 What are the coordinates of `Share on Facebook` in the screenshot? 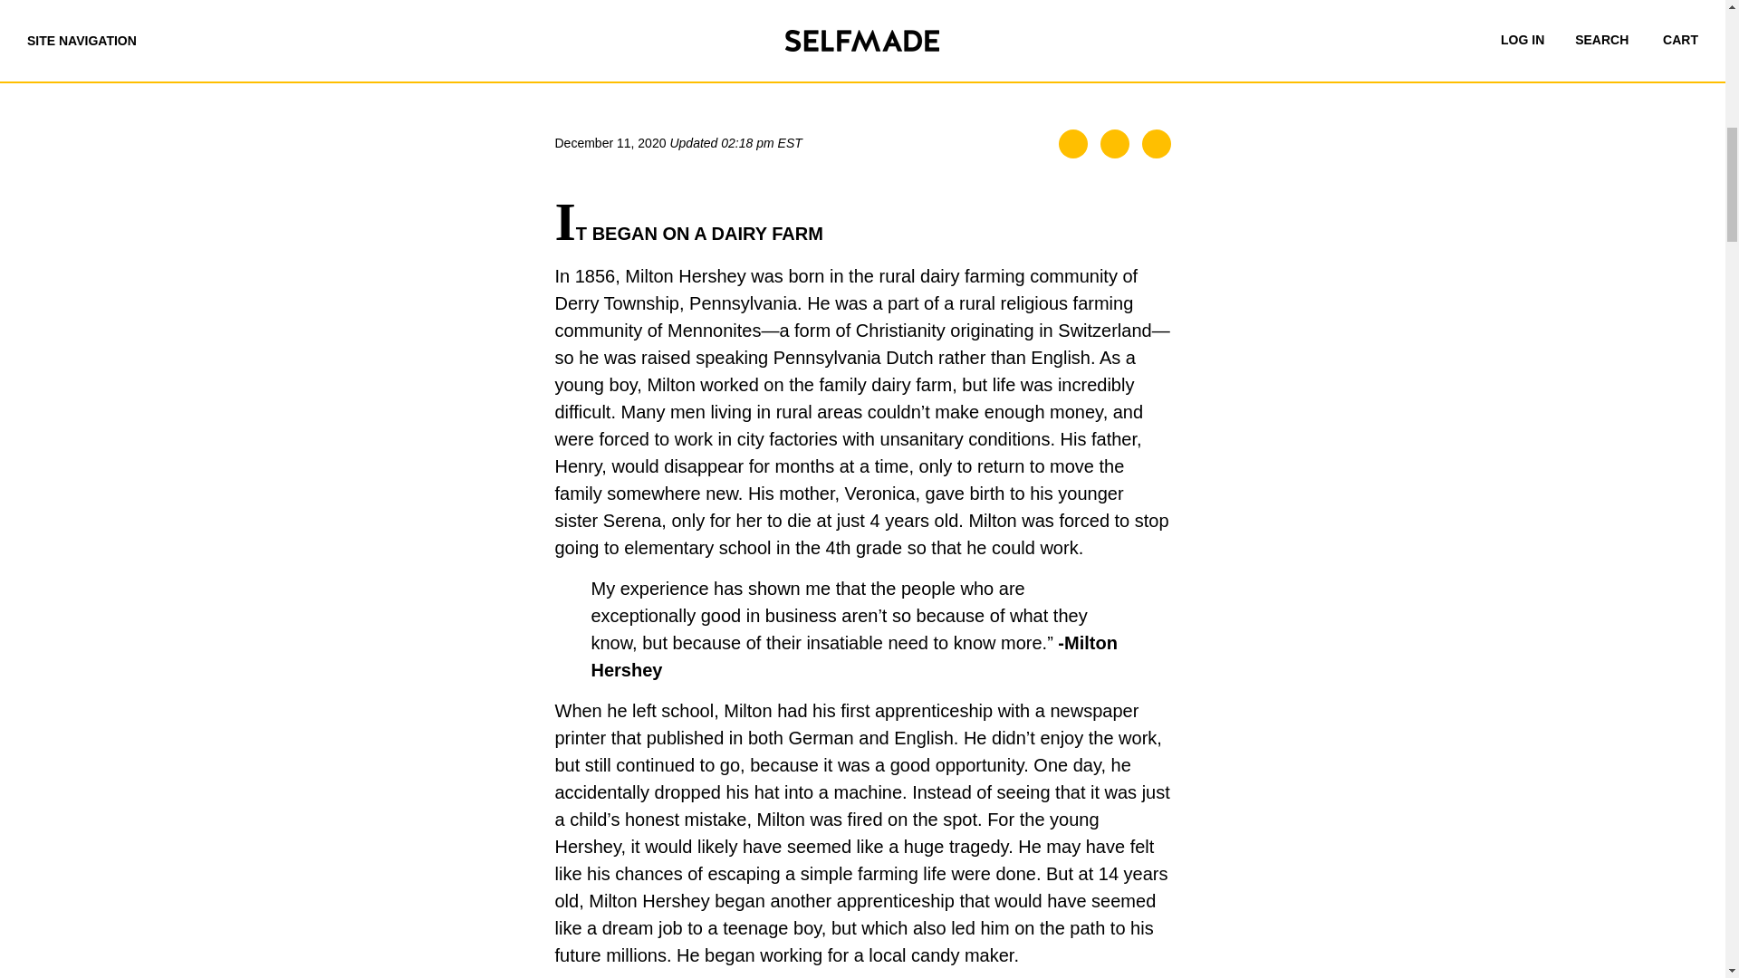 It's located at (1073, 143).